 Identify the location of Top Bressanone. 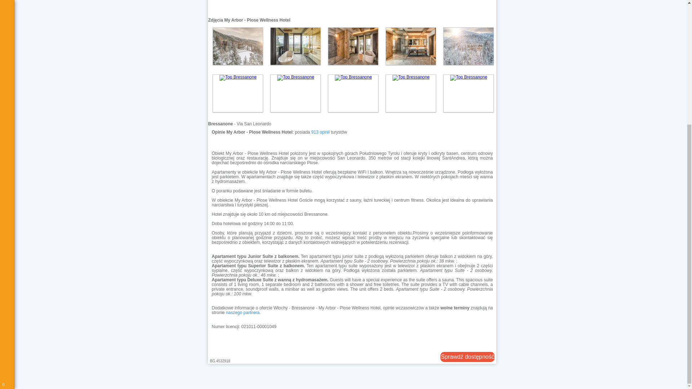
(295, 46).